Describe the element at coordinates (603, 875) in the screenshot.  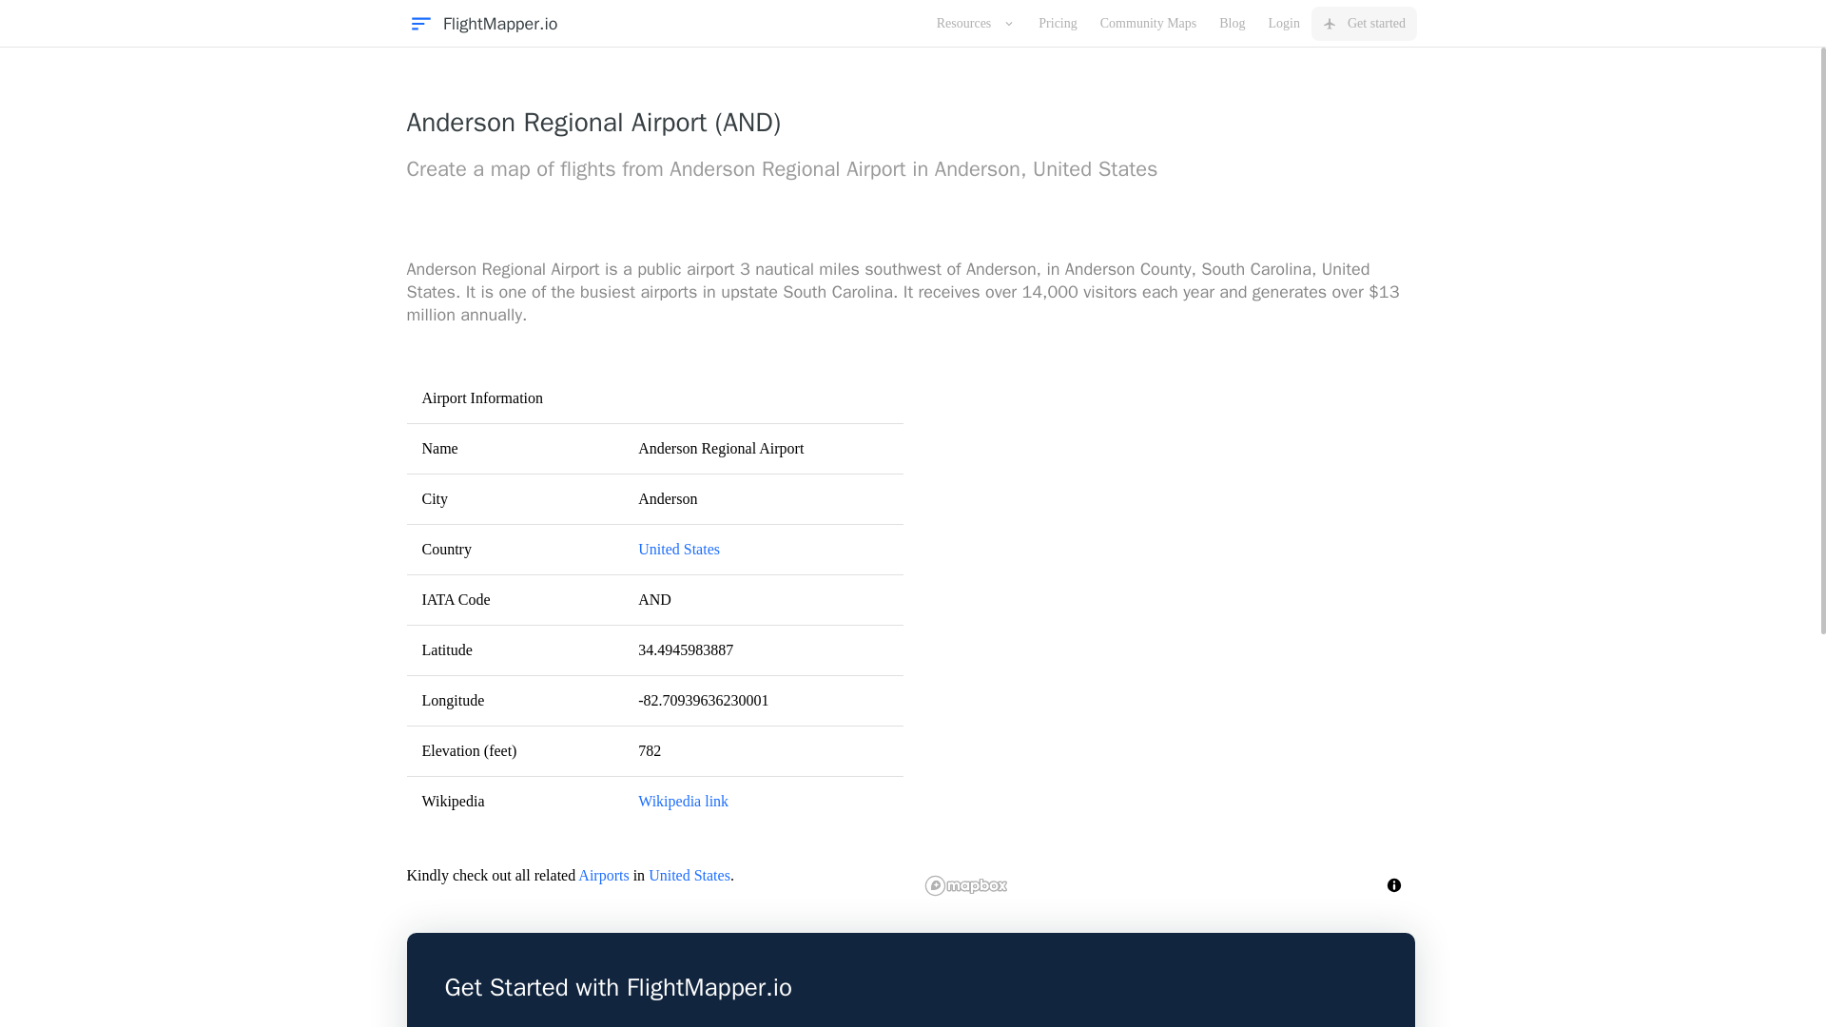
I see `Airports` at that location.